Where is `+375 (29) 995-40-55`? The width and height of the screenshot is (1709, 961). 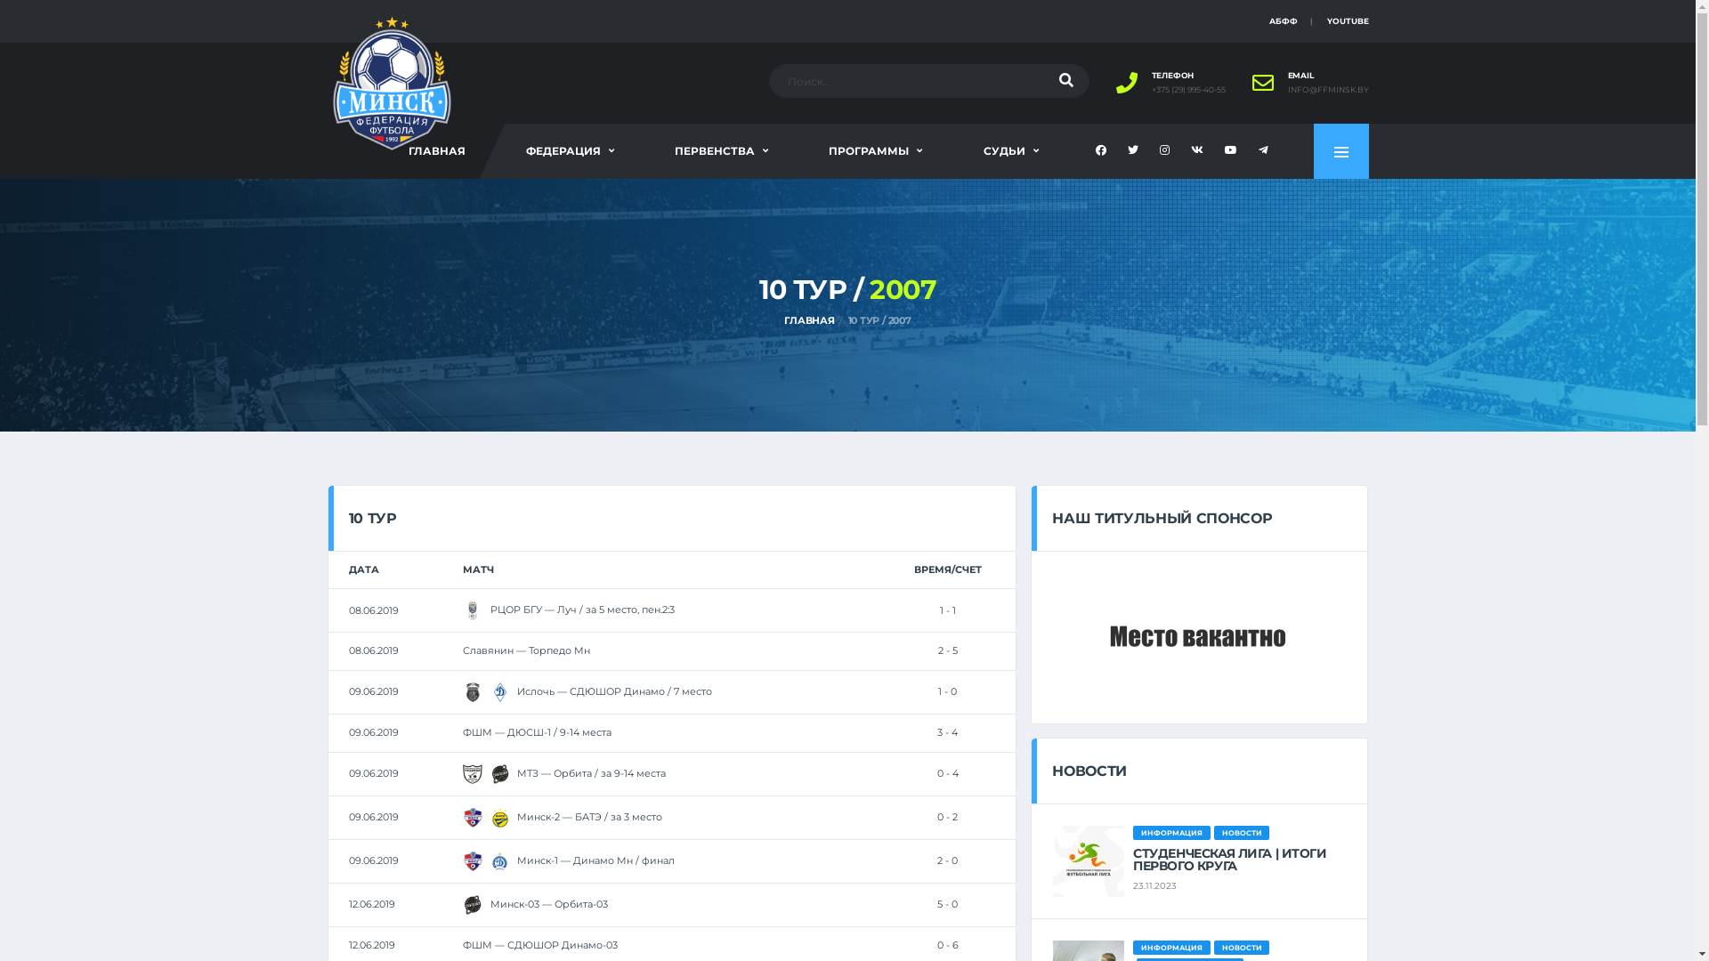
+375 (29) 995-40-55 is located at coordinates (1189, 91).